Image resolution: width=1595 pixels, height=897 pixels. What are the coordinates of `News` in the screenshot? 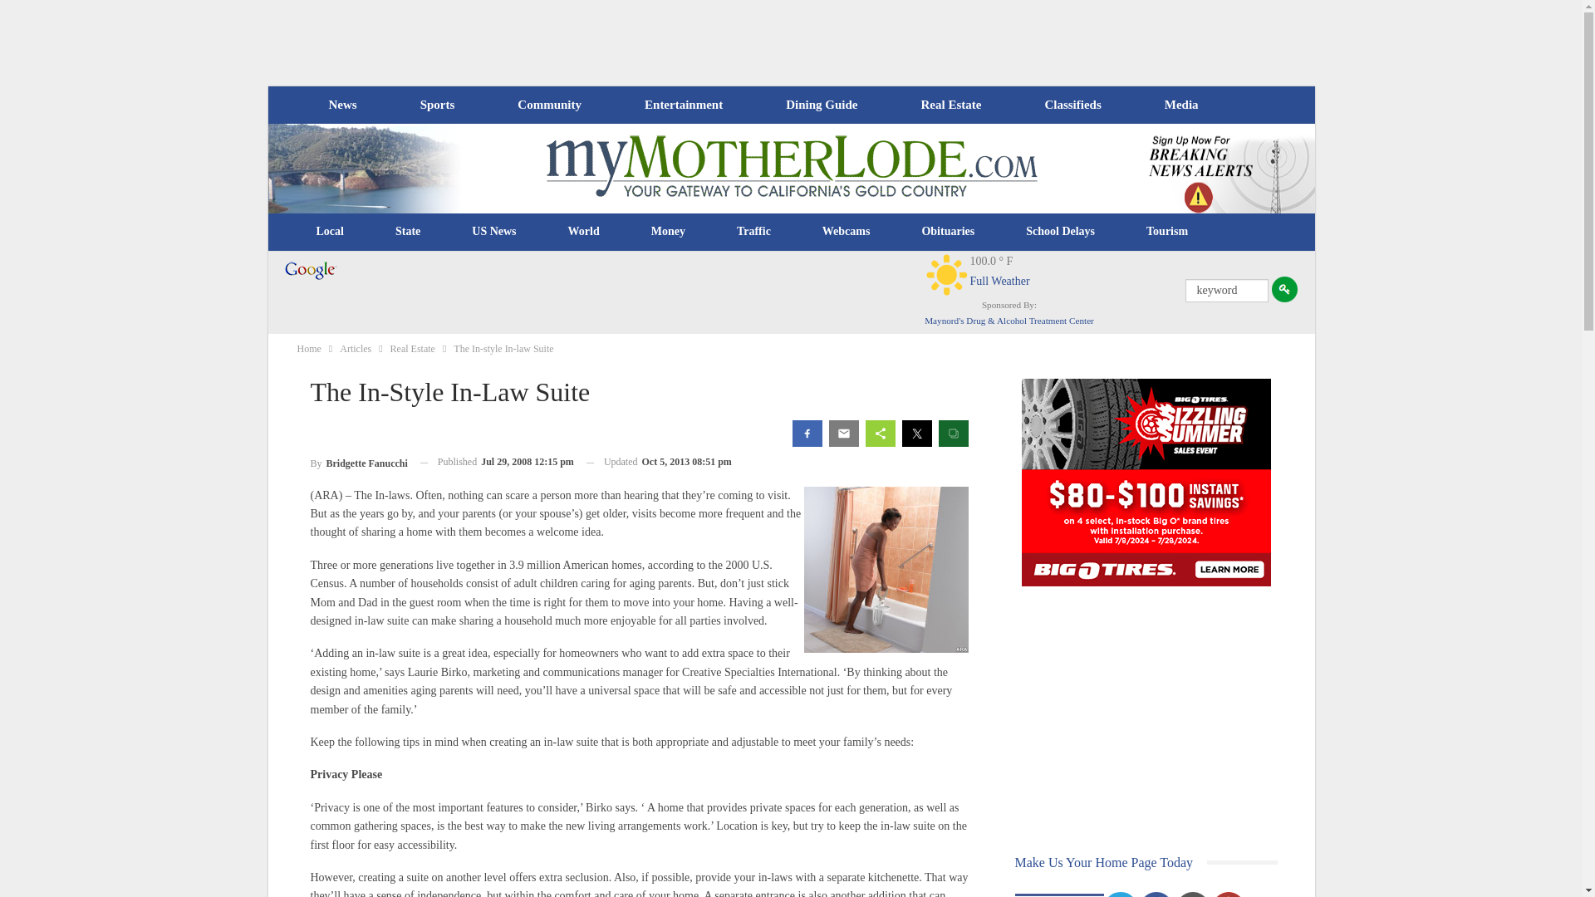 It's located at (342, 105).